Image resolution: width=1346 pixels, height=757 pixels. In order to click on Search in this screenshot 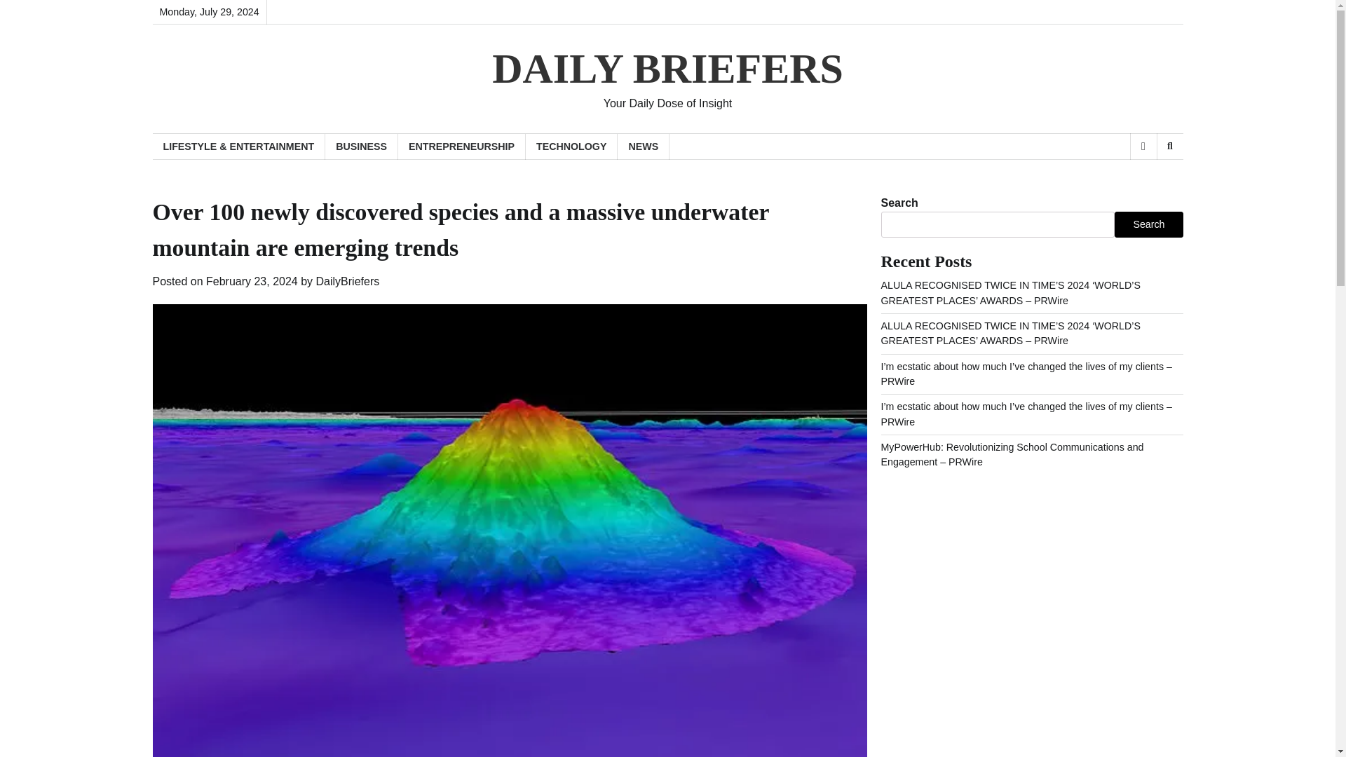, I will do `click(1147, 182)`.